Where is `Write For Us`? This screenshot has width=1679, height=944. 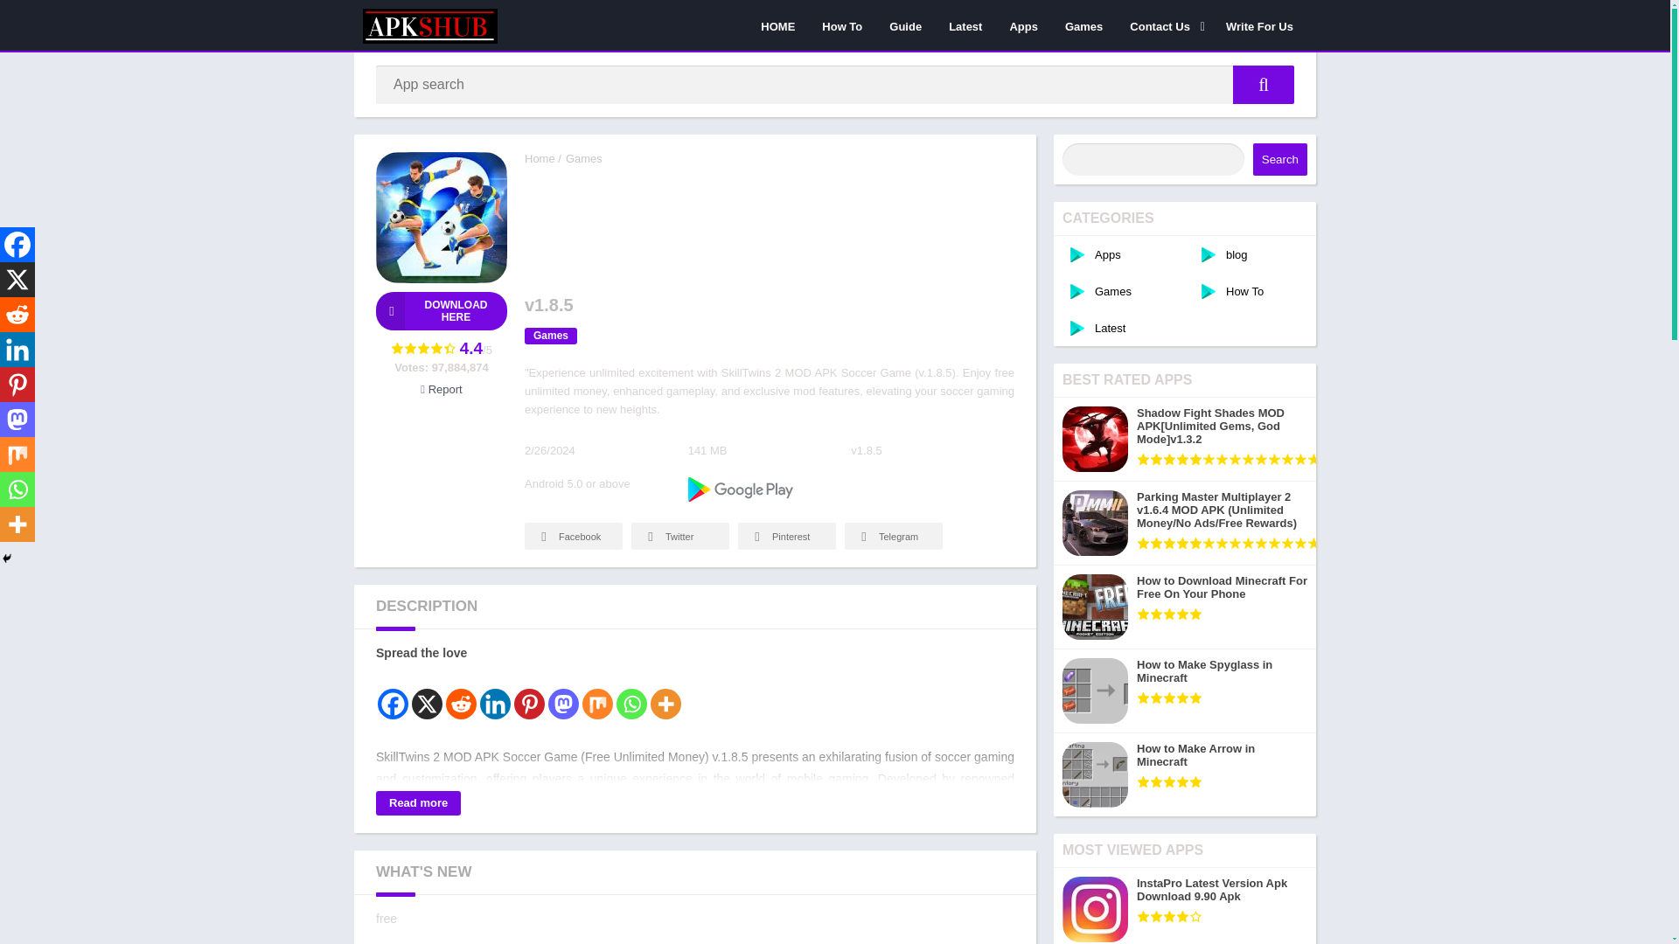 Write For Us is located at coordinates (1259, 25).